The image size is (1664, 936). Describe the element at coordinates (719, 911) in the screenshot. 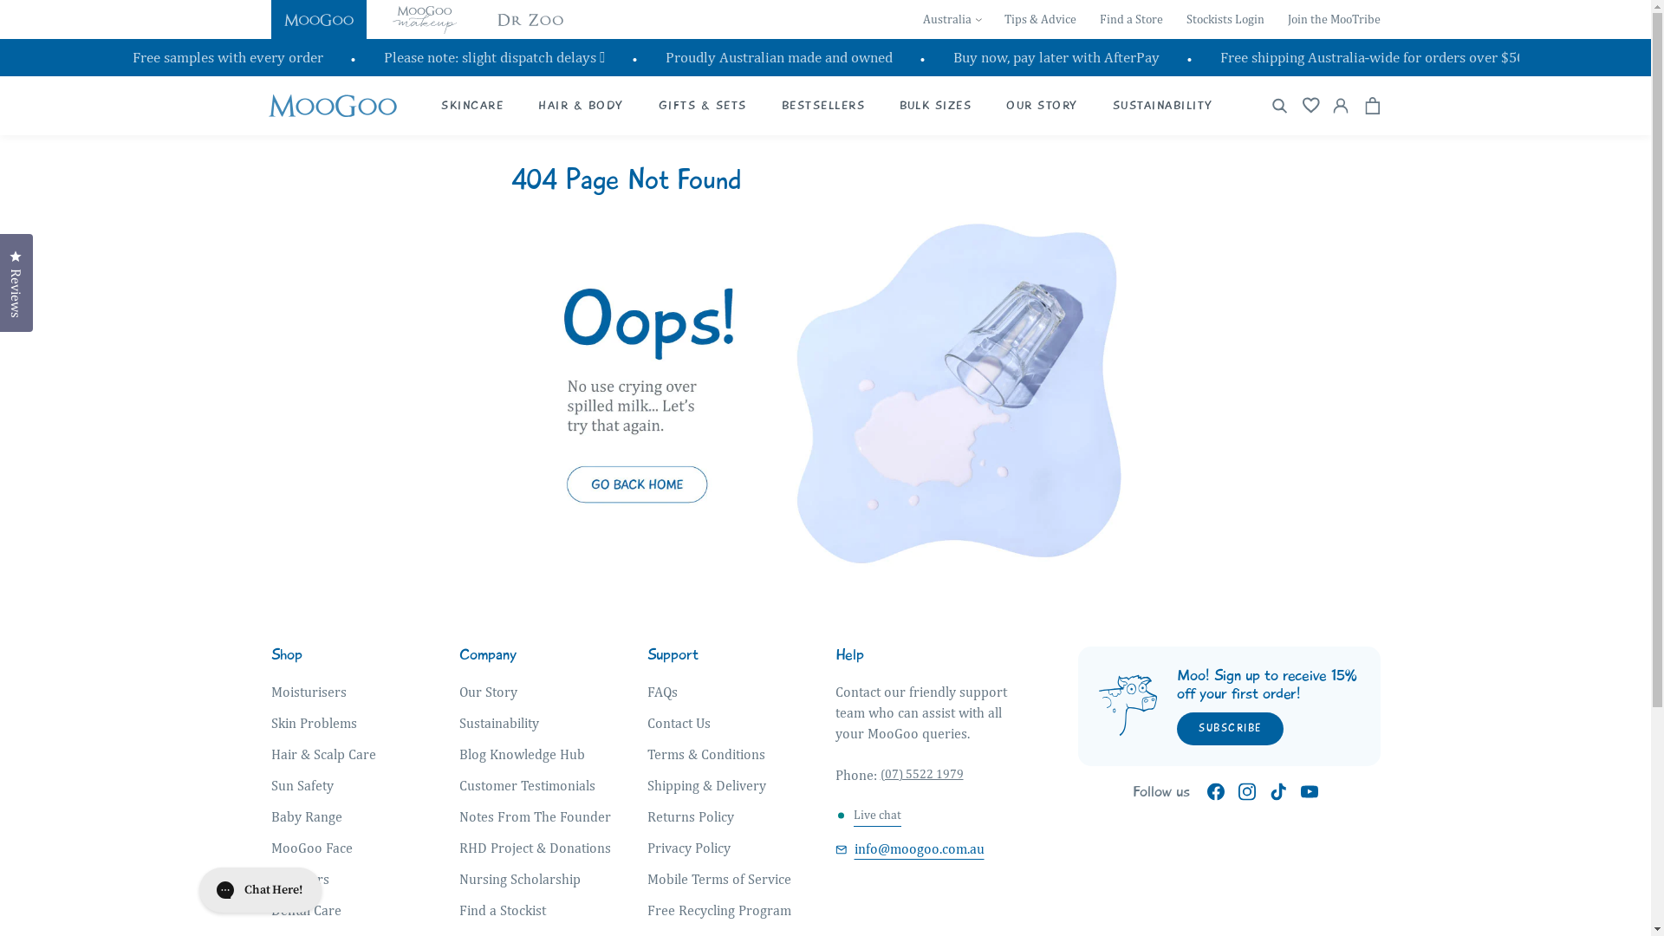

I see `Free Recycling Program` at that location.